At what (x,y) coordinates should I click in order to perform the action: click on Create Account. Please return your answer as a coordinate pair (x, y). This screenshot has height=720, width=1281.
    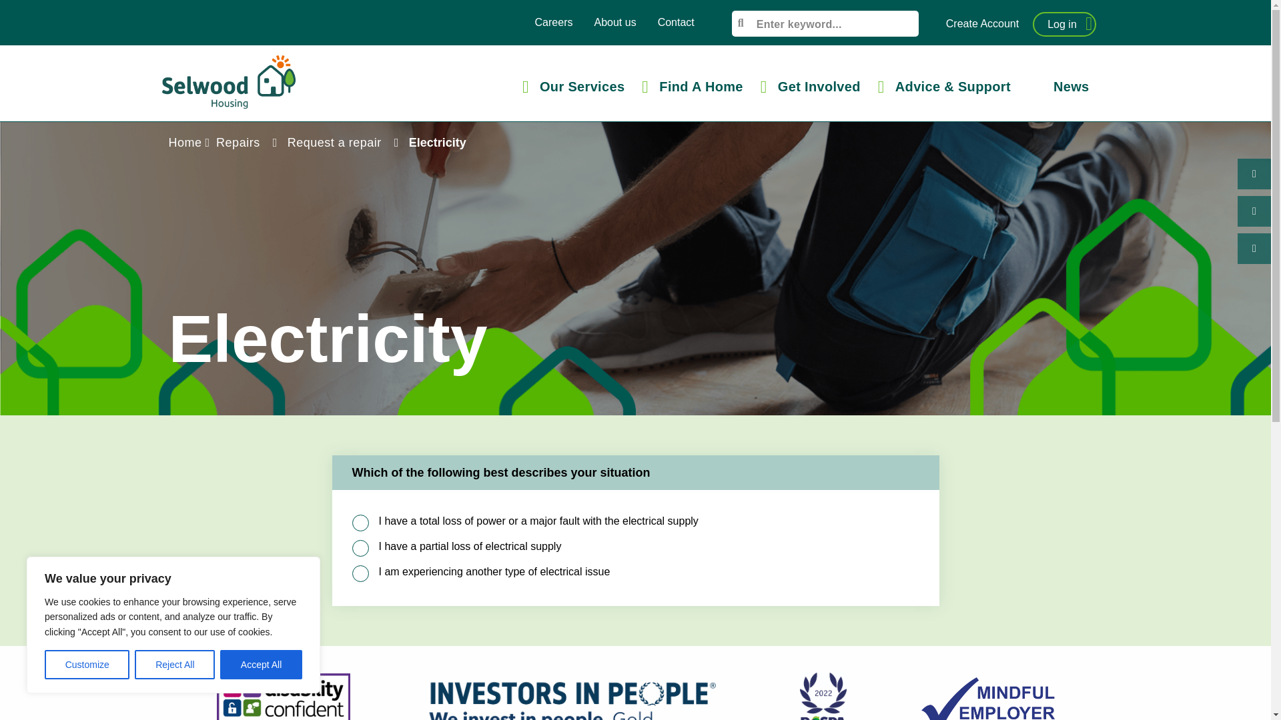
    Looking at the image, I should click on (982, 24).